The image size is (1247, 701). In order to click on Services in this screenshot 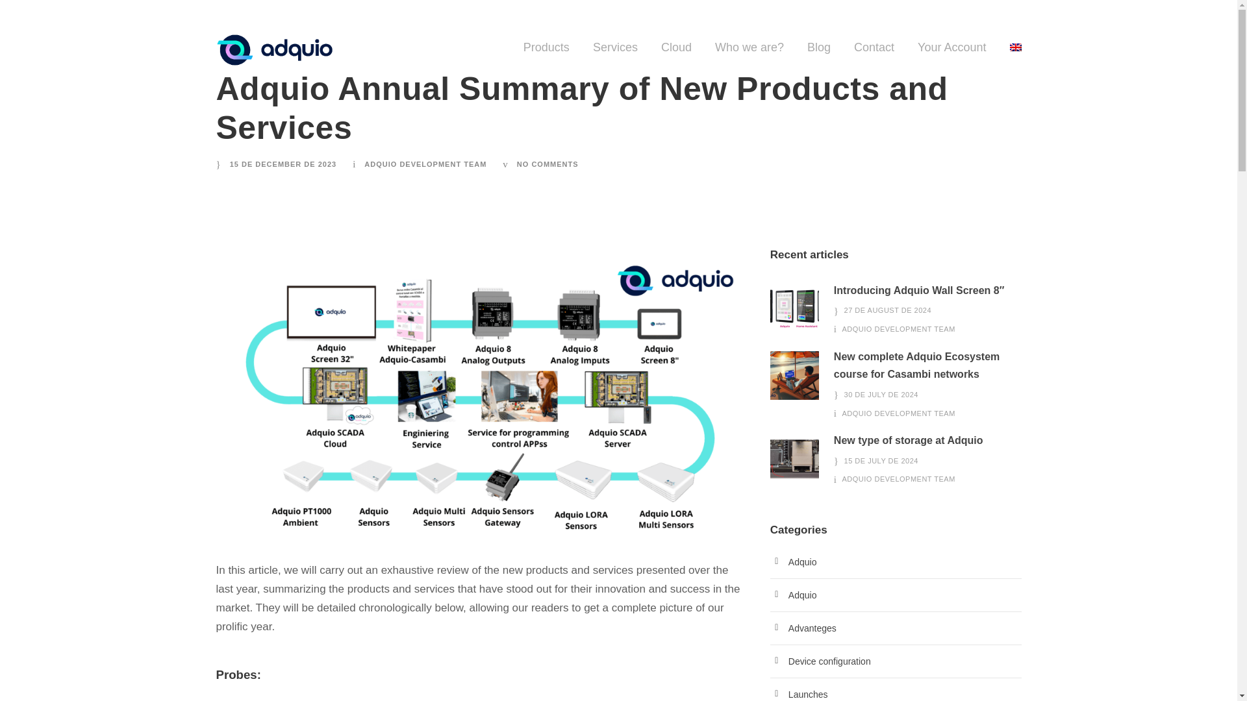, I will do `click(615, 53)`.